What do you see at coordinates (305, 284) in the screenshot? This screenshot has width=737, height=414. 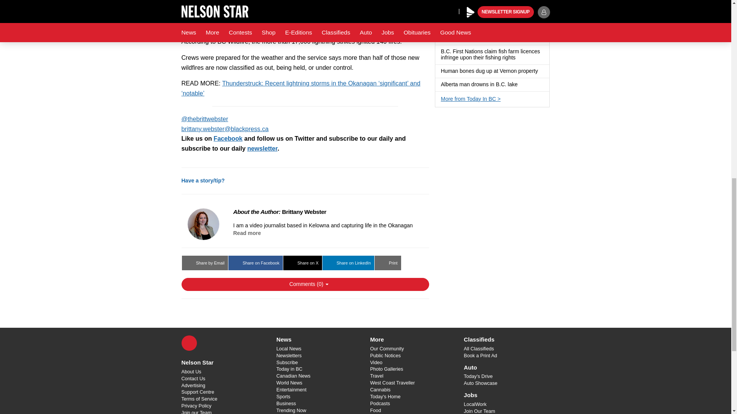 I see `Show Comments` at bounding box center [305, 284].